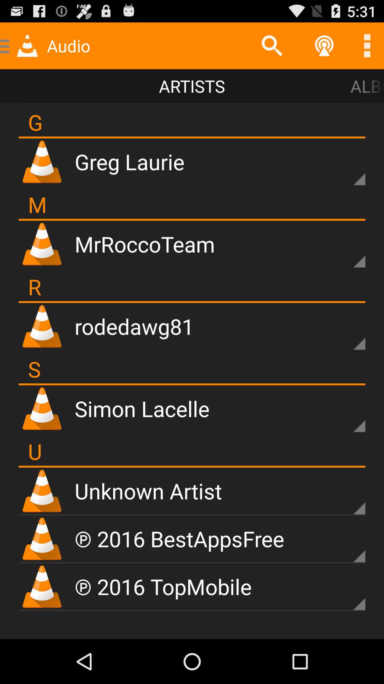  Describe the element at coordinates (142, 408) in the screenshot. I see `launch simon lacelle` at that location.